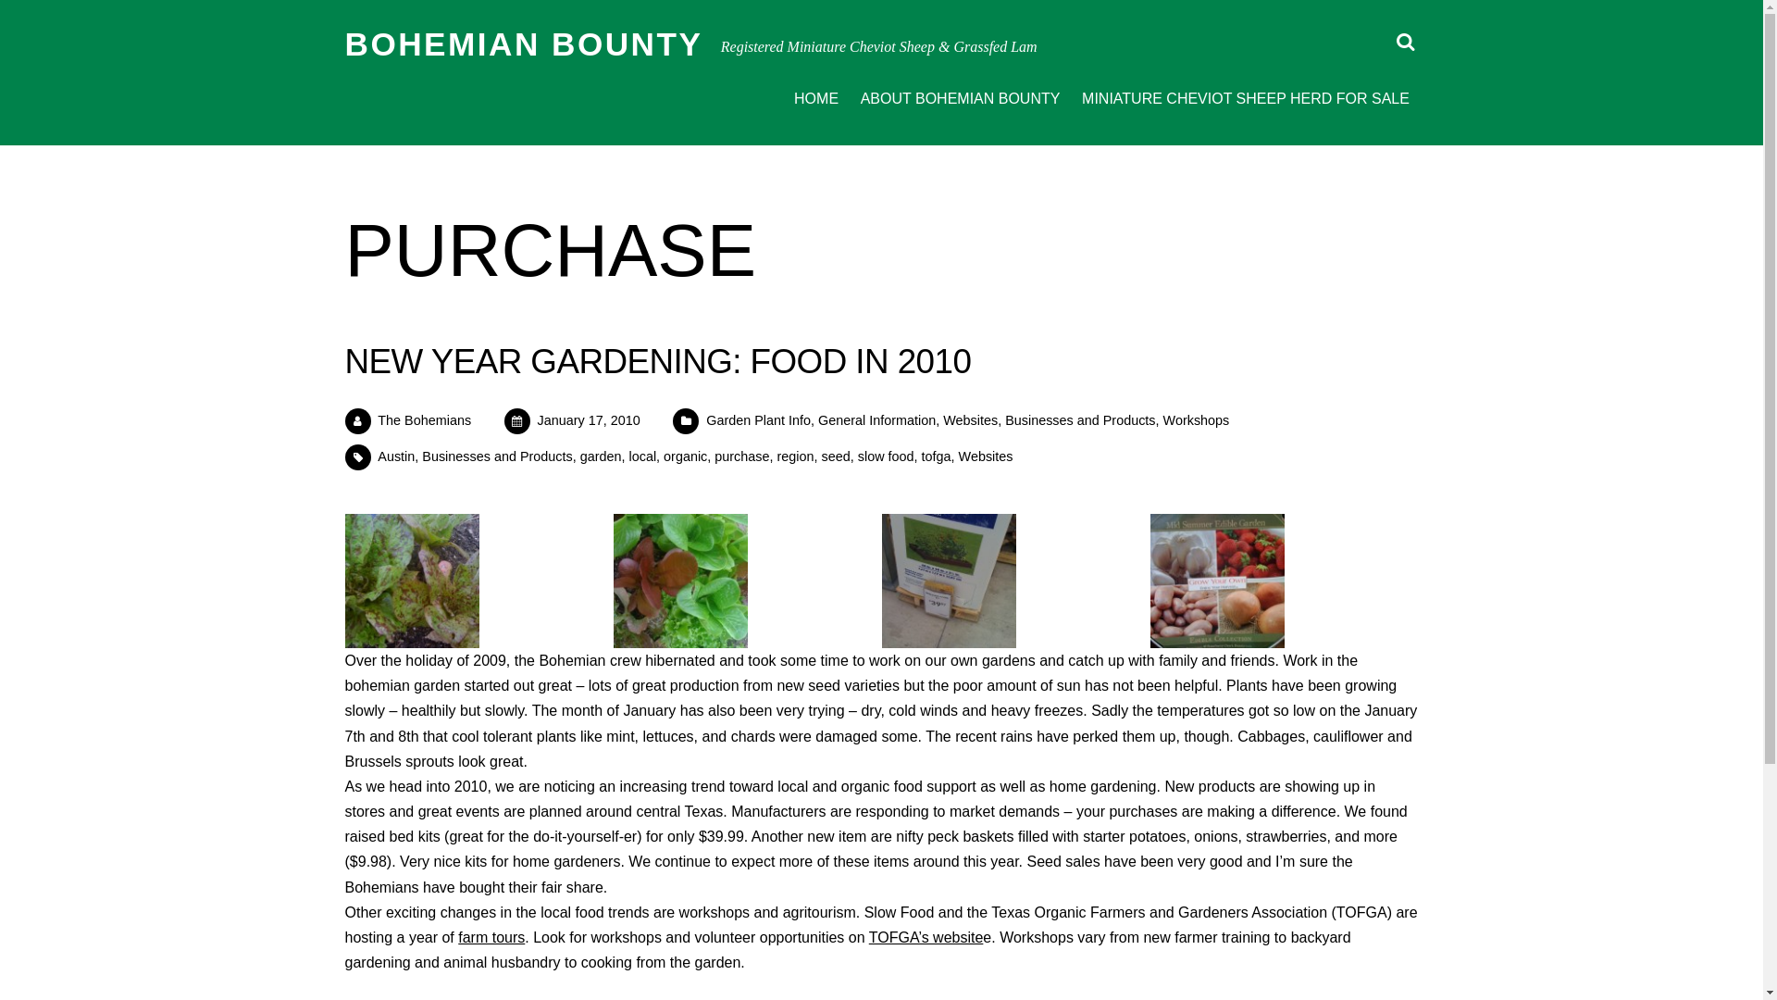 This screenshot has height=1000, width=1777. I want to click on Websites, Businesses and Products, so click(1050, 420).